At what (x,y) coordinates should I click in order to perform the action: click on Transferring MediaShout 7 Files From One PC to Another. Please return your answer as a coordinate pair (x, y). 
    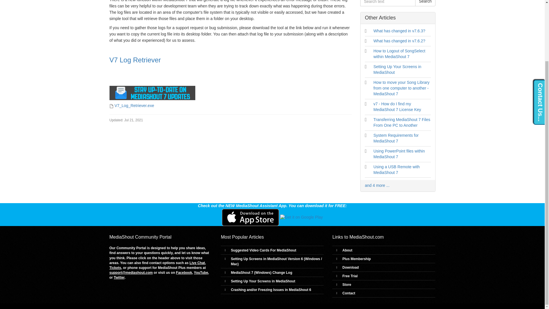
    Looking at the image, I should click on (402, 122).